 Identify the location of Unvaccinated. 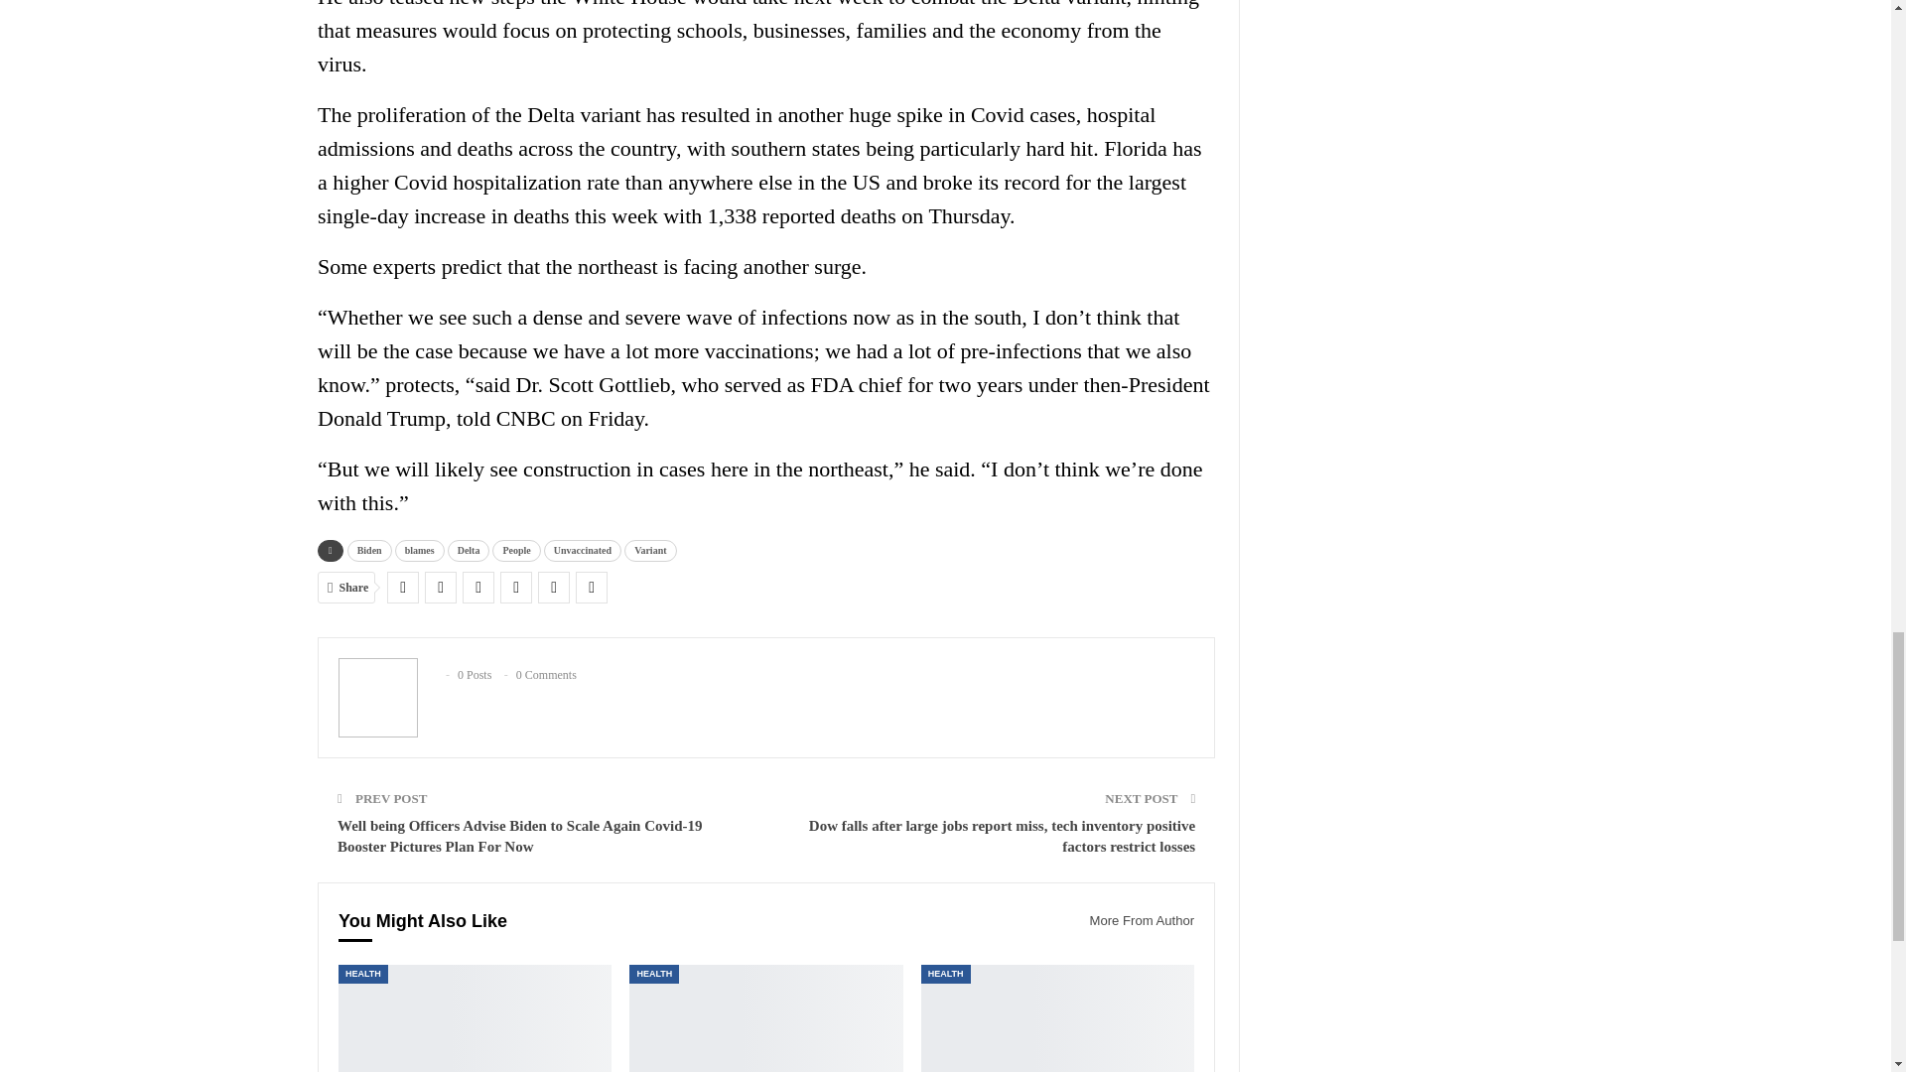
(582, 550).